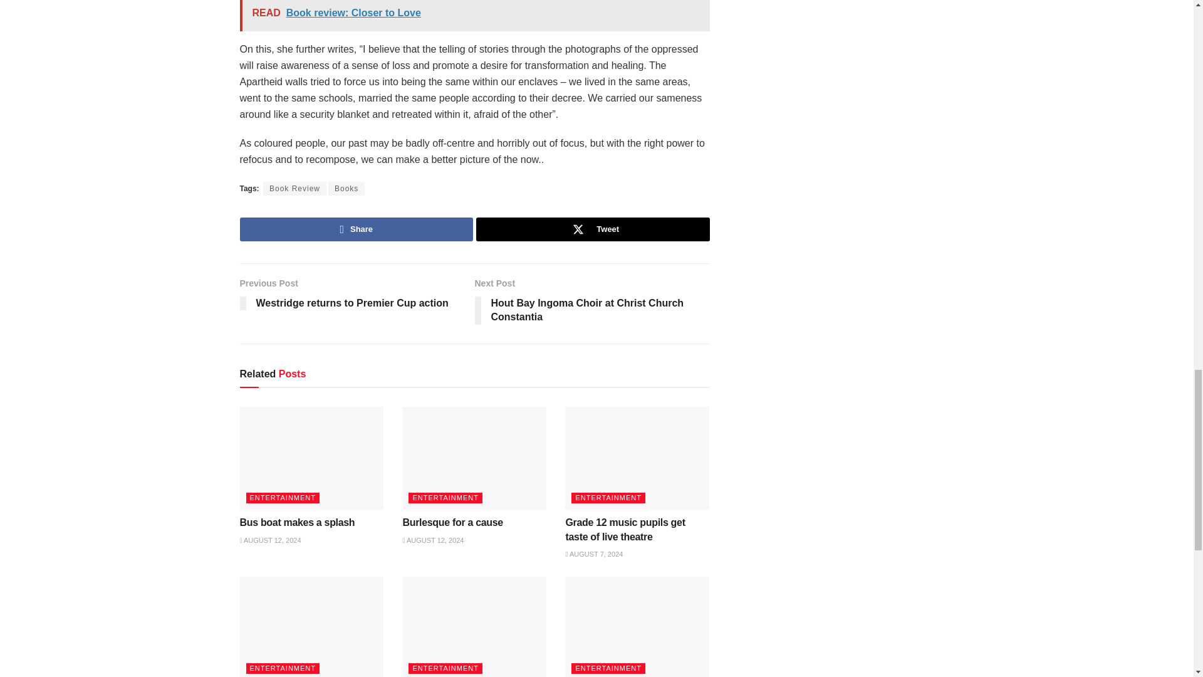 The height and width of the screenshot is (677, 1203). What do you see at coordinates (832, 26) in the screenshot?
I see `3rd party ad content` at bounding box center [832, 26].